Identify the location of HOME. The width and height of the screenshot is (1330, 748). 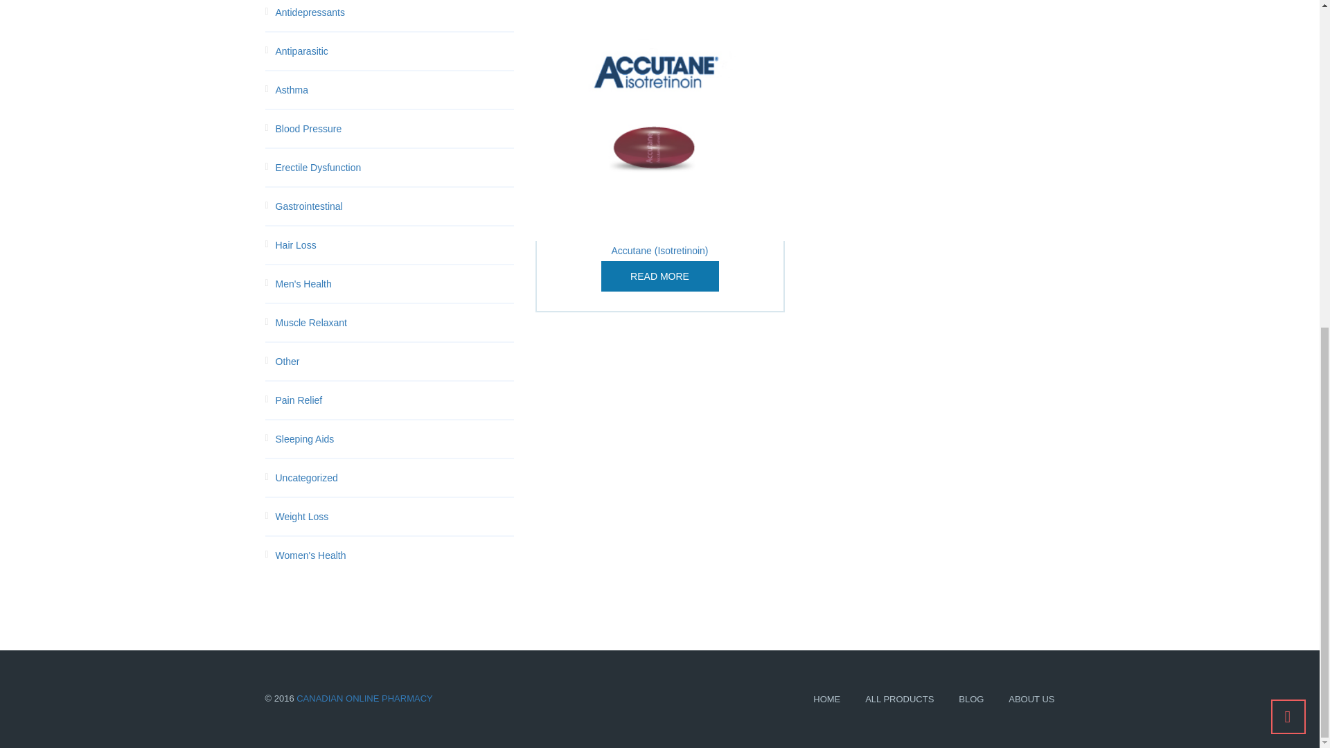
(826, 700).